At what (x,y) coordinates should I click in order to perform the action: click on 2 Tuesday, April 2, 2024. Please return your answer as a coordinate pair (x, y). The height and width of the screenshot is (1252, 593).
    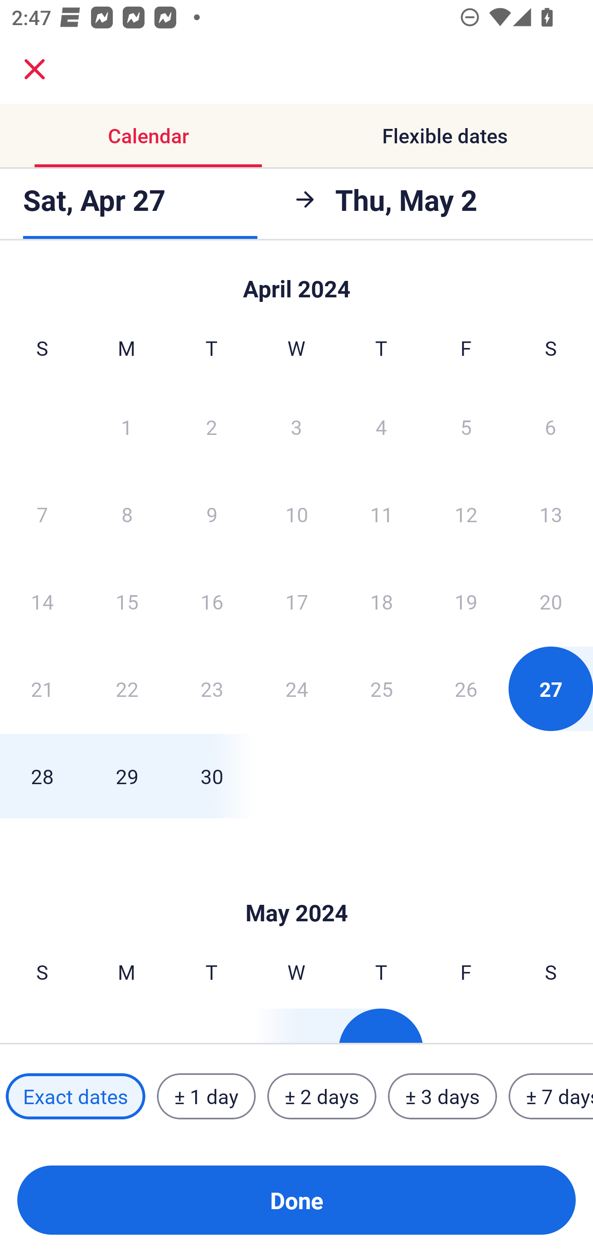
    Looking at the image, I should click on (211, 427).